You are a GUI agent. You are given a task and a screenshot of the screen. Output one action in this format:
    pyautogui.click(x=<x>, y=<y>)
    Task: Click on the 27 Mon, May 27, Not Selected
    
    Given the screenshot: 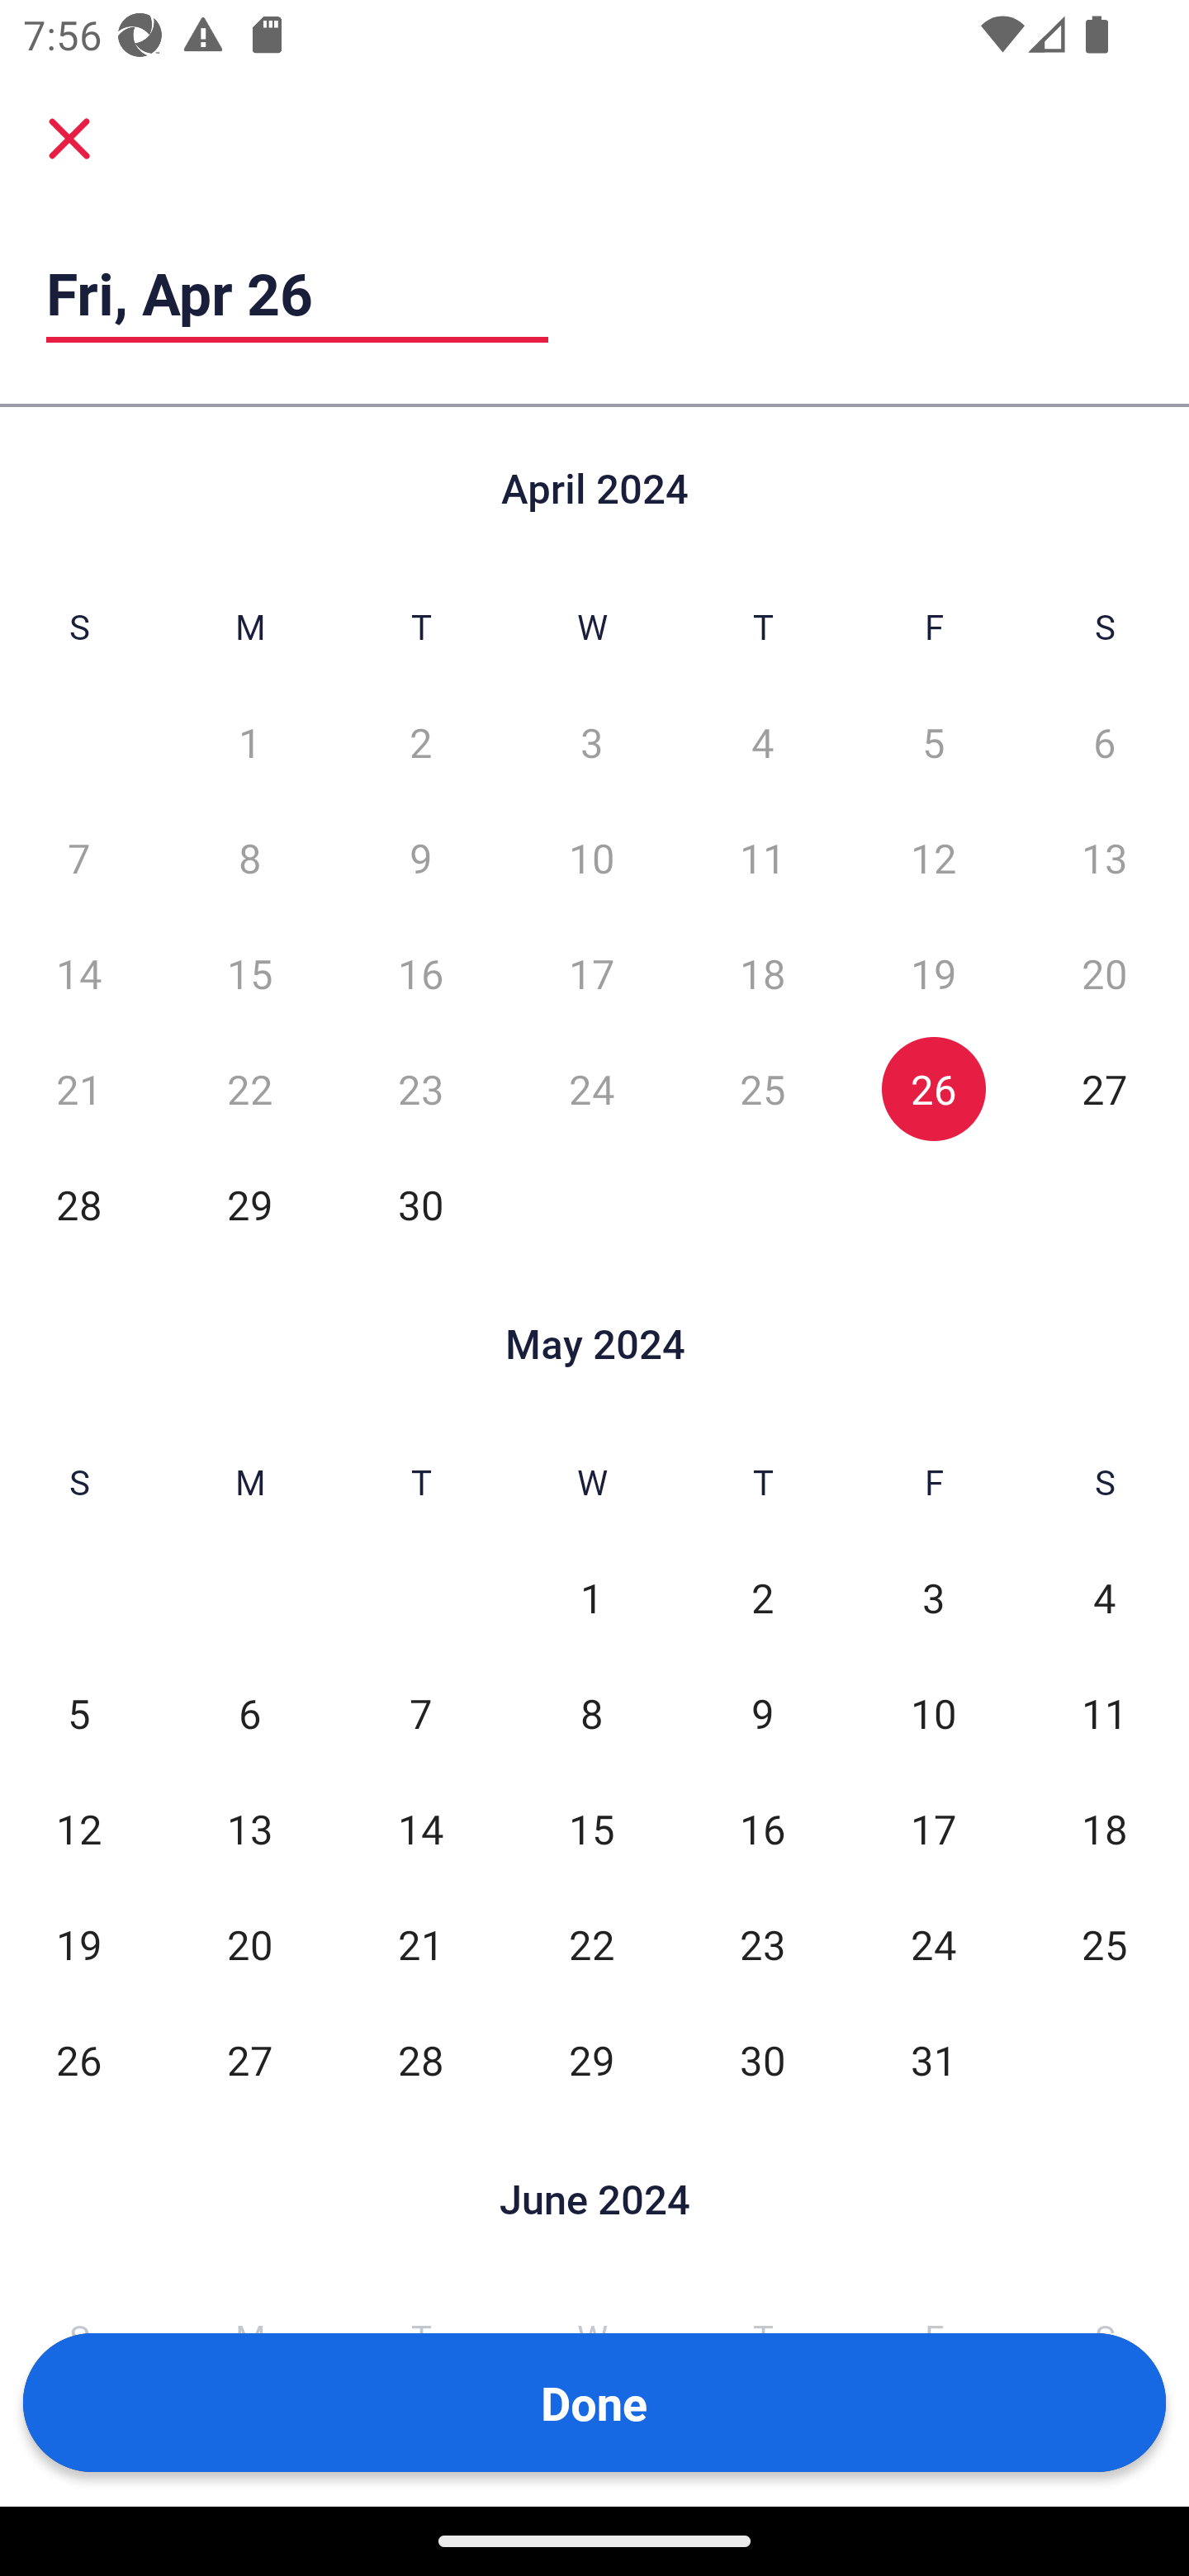 What is the action you would take?
    pyautogui.click(x=249, y=2059)
    